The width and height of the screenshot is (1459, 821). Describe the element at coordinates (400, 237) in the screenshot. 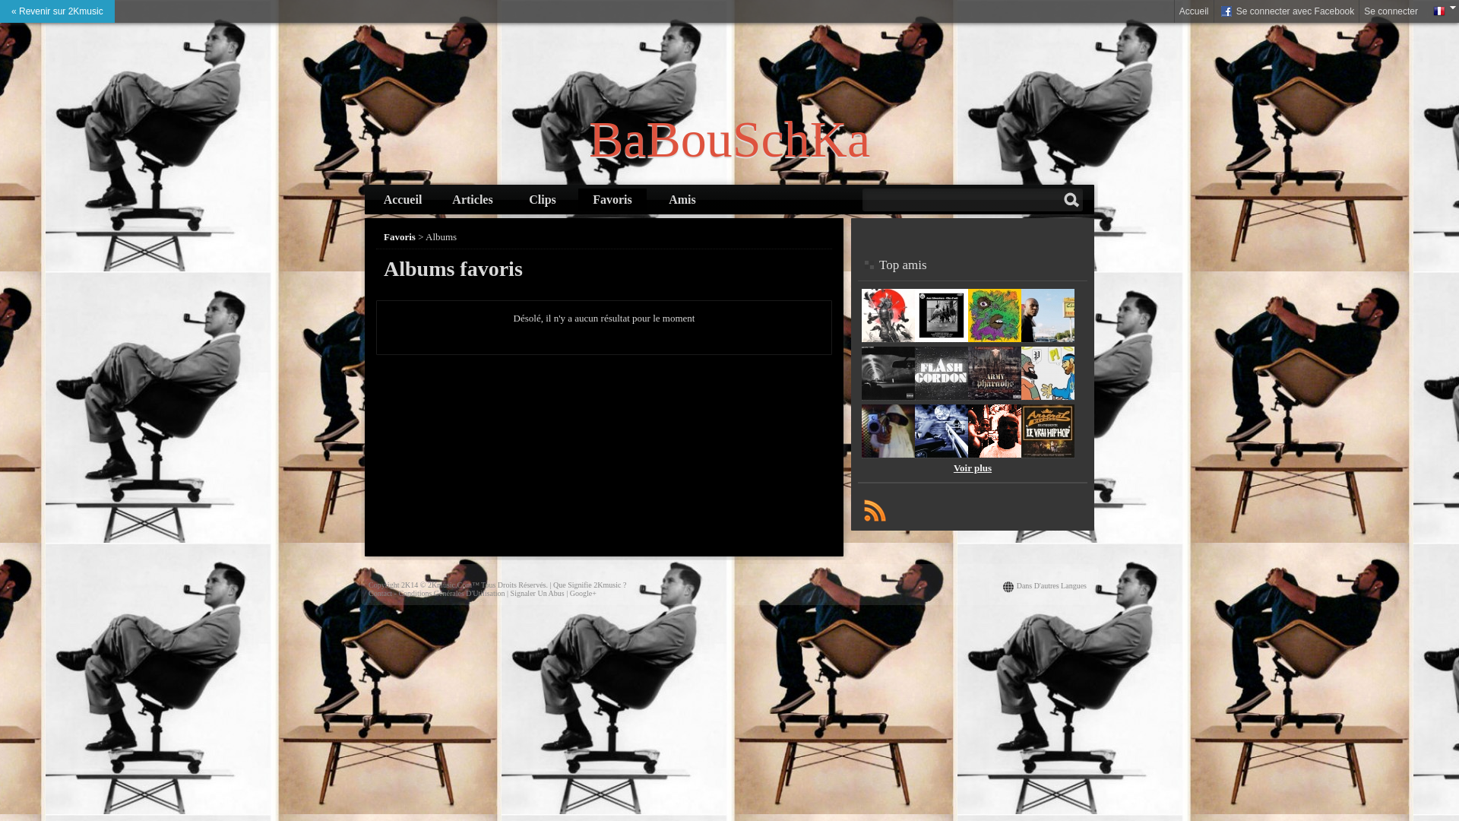

I see `Favoris` at that location.